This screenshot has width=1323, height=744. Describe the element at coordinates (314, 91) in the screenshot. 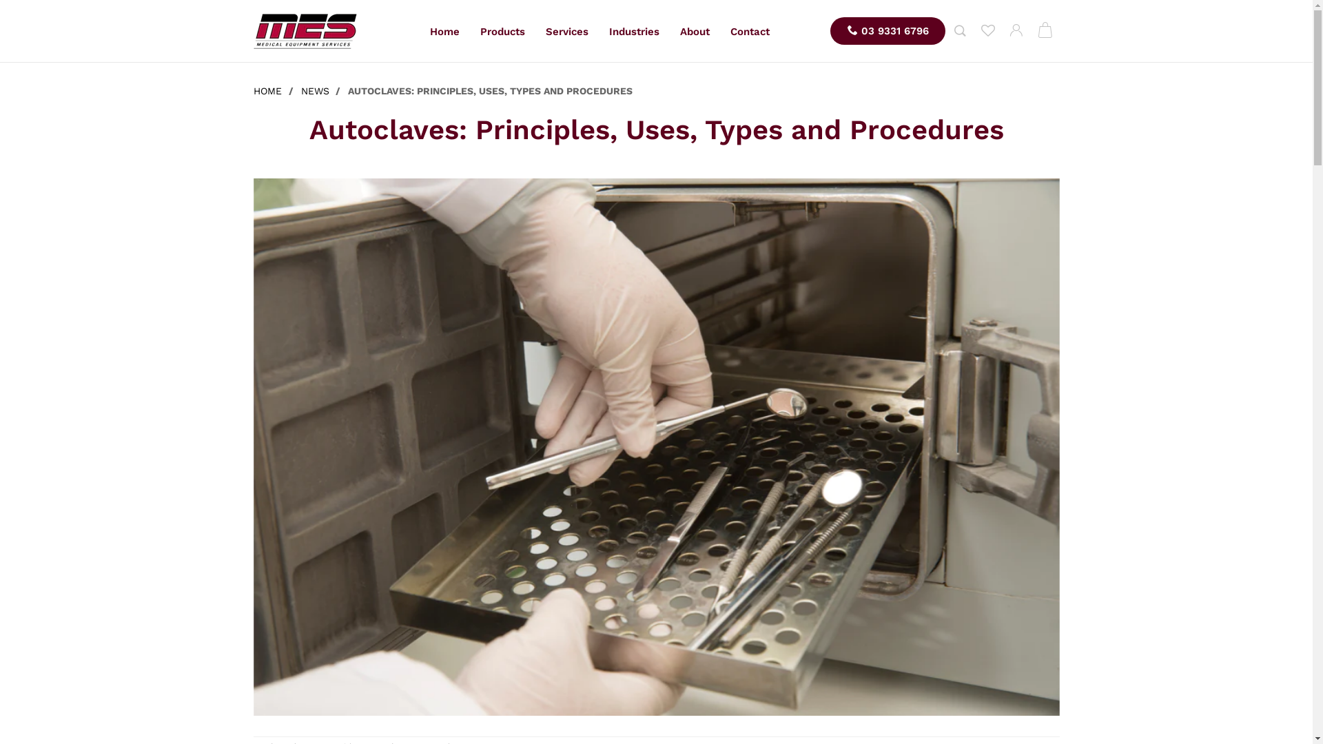

I see `NEWS` at that location.